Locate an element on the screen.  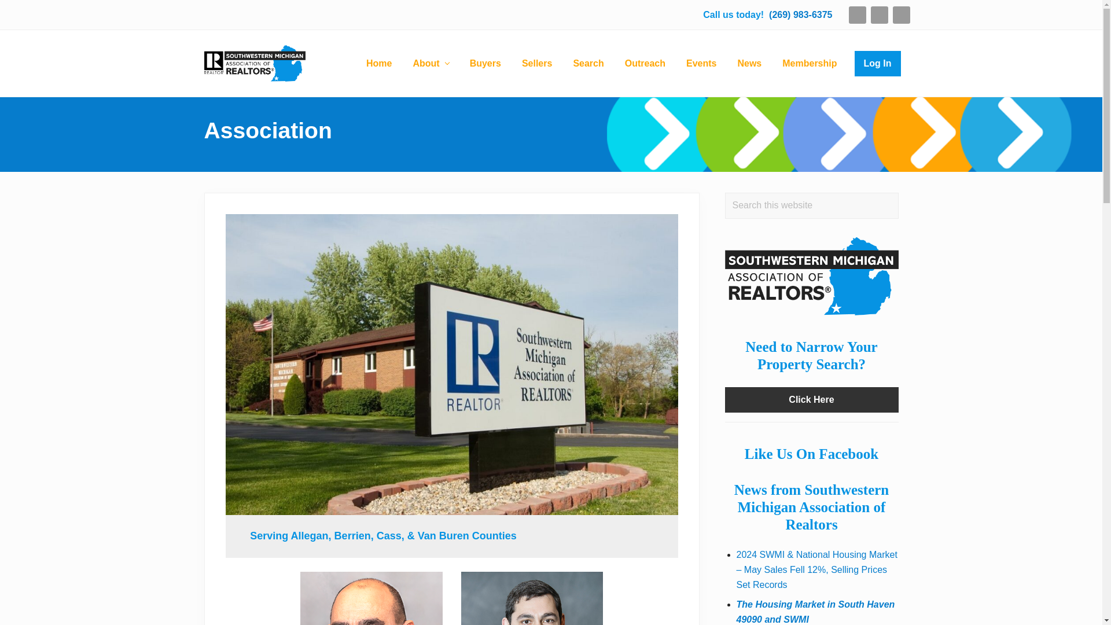
Log In is located at coordinates (877, 63).